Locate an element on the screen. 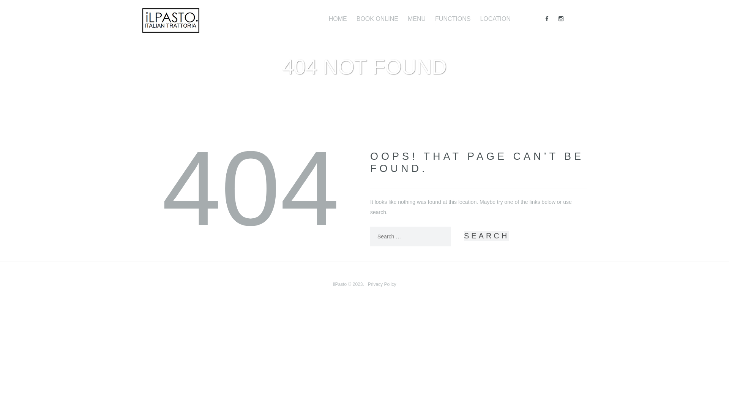 This screenshot has height=410, width=729. HOME is located at coordinates (338, 19).